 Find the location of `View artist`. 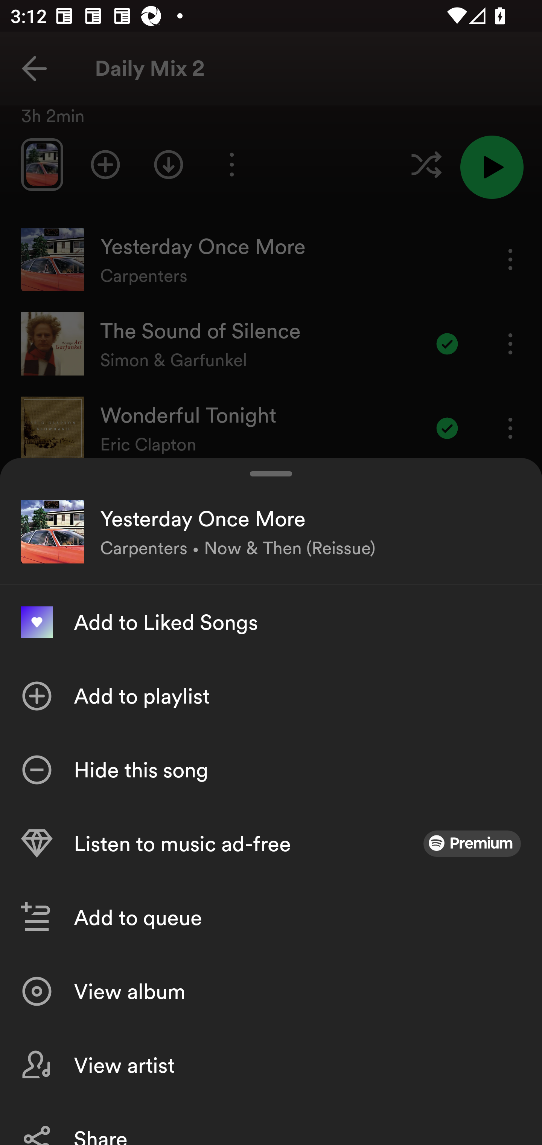

View artist is located at coordinates (271, 1064).